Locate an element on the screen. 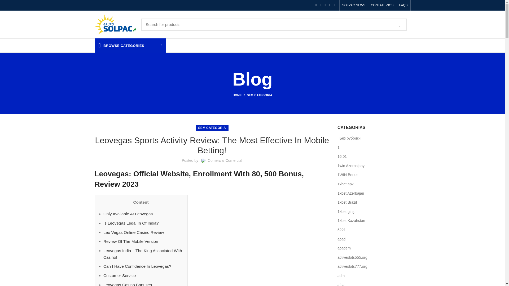 The height and width of the screenshot is (286, 509). Search for products is located at coordinates (274, 24).